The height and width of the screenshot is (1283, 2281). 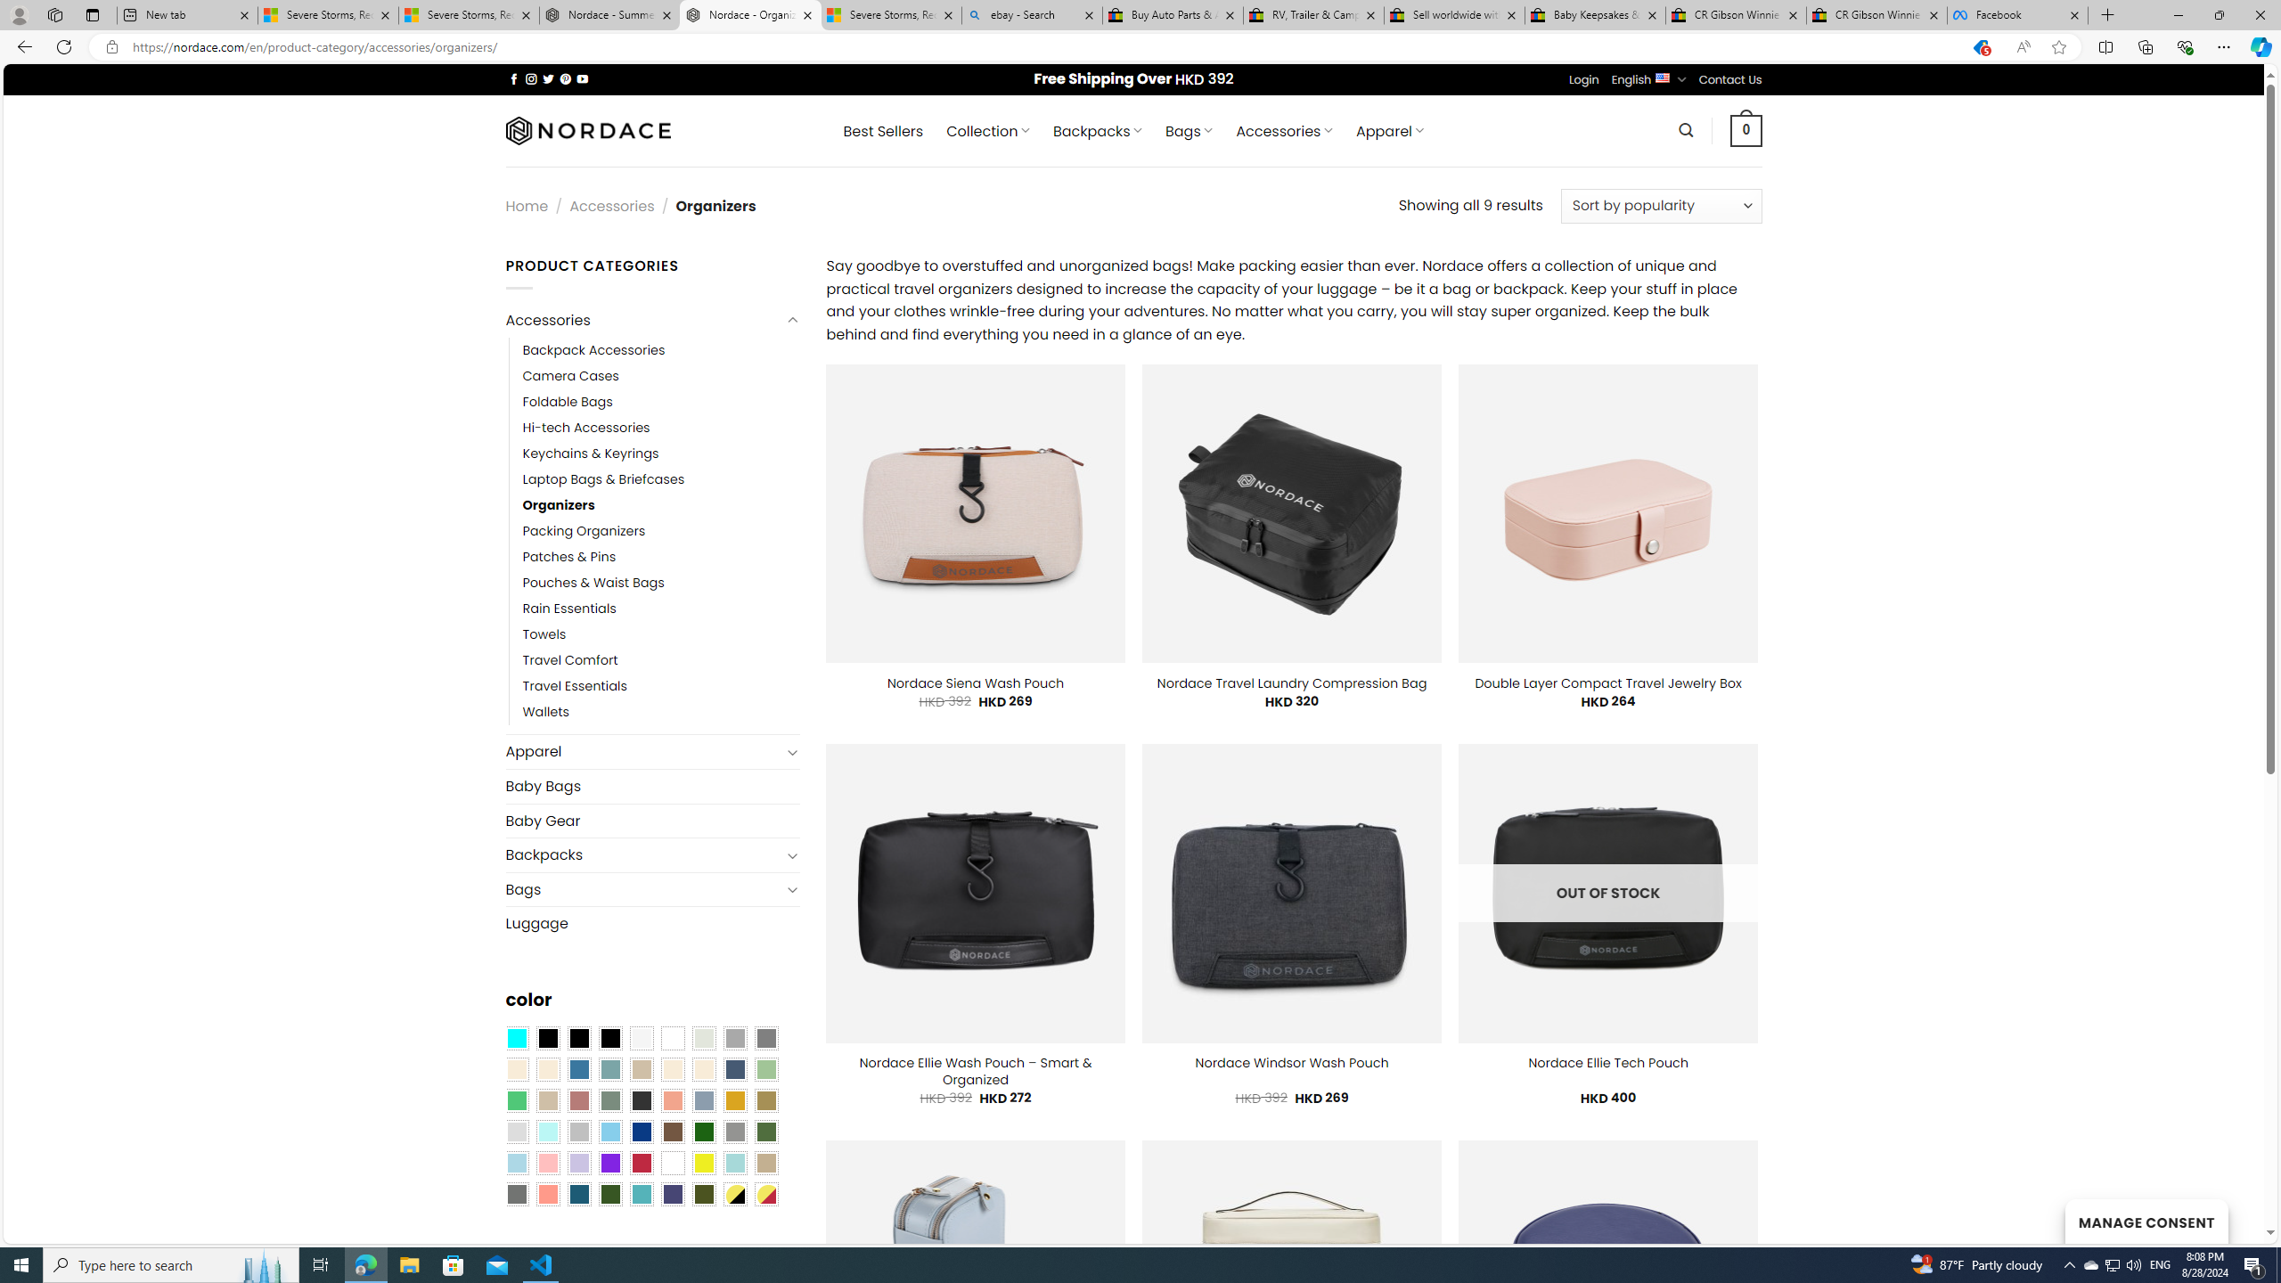 What do you see at coordinates (673, 1037) in the screenshot?
I see `Clear` at bounding box center [673, 1037].